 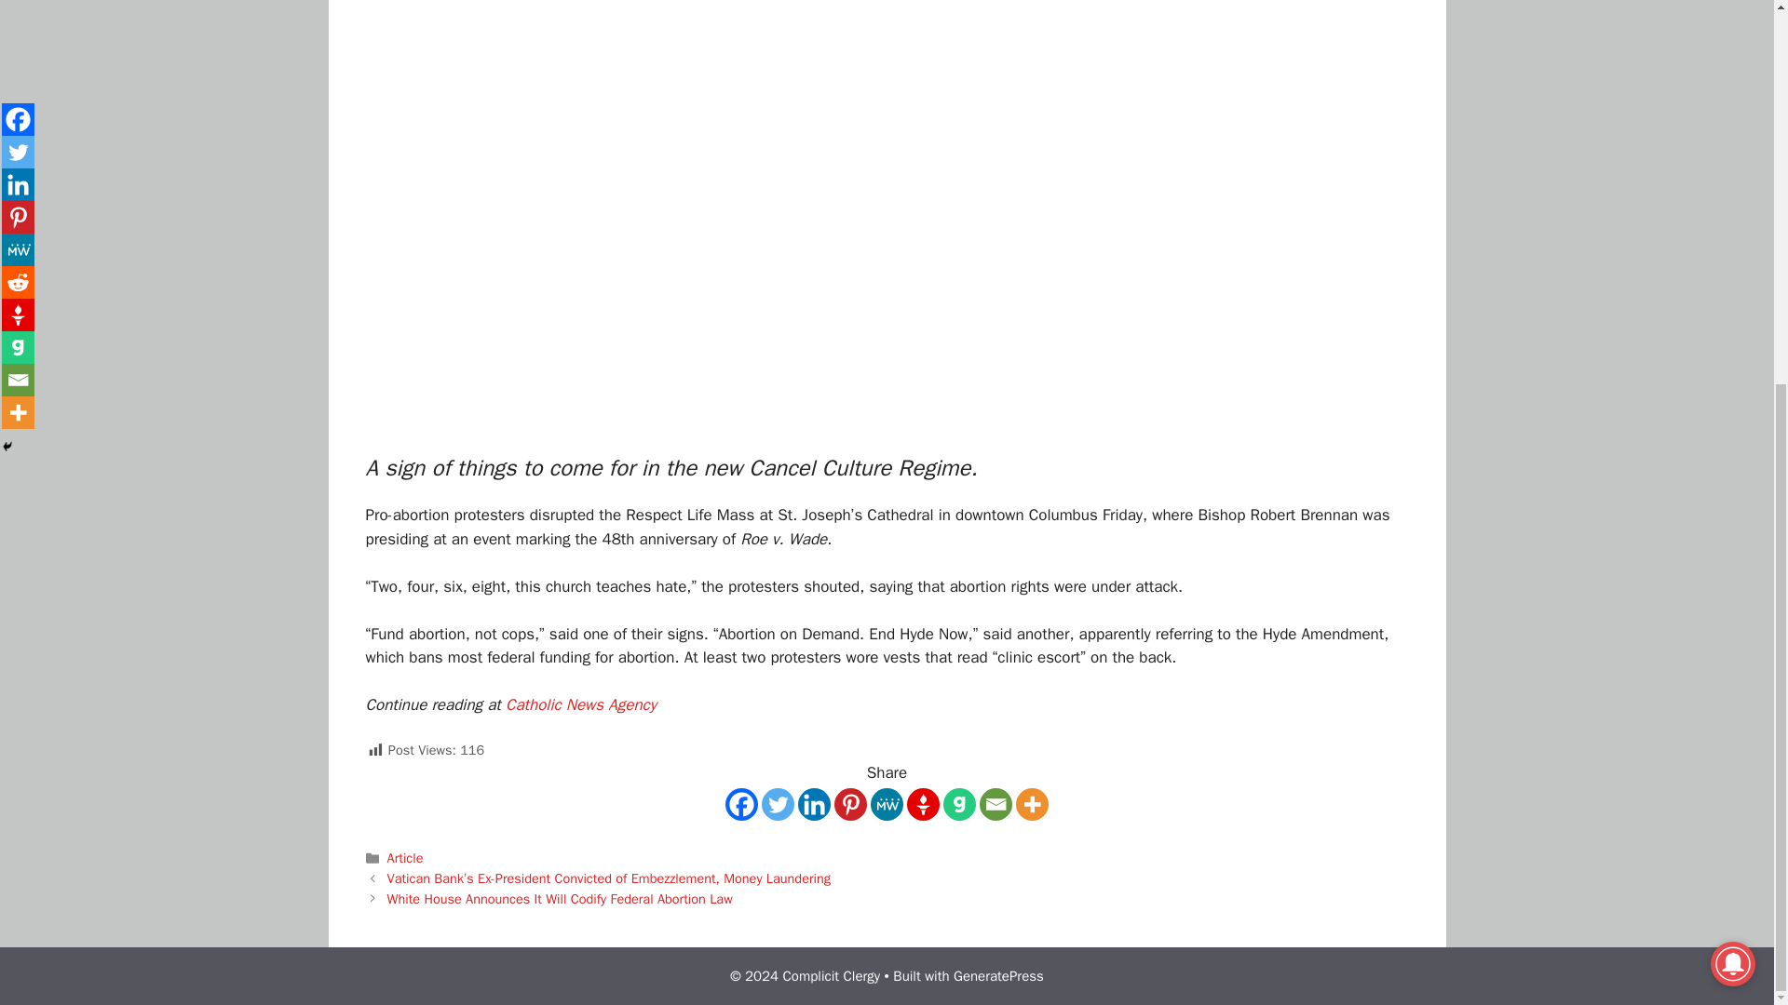 What do you see at coordinates (887, 804) in the screenshot?
I see `MeWe` at bounding box center [887, 804].